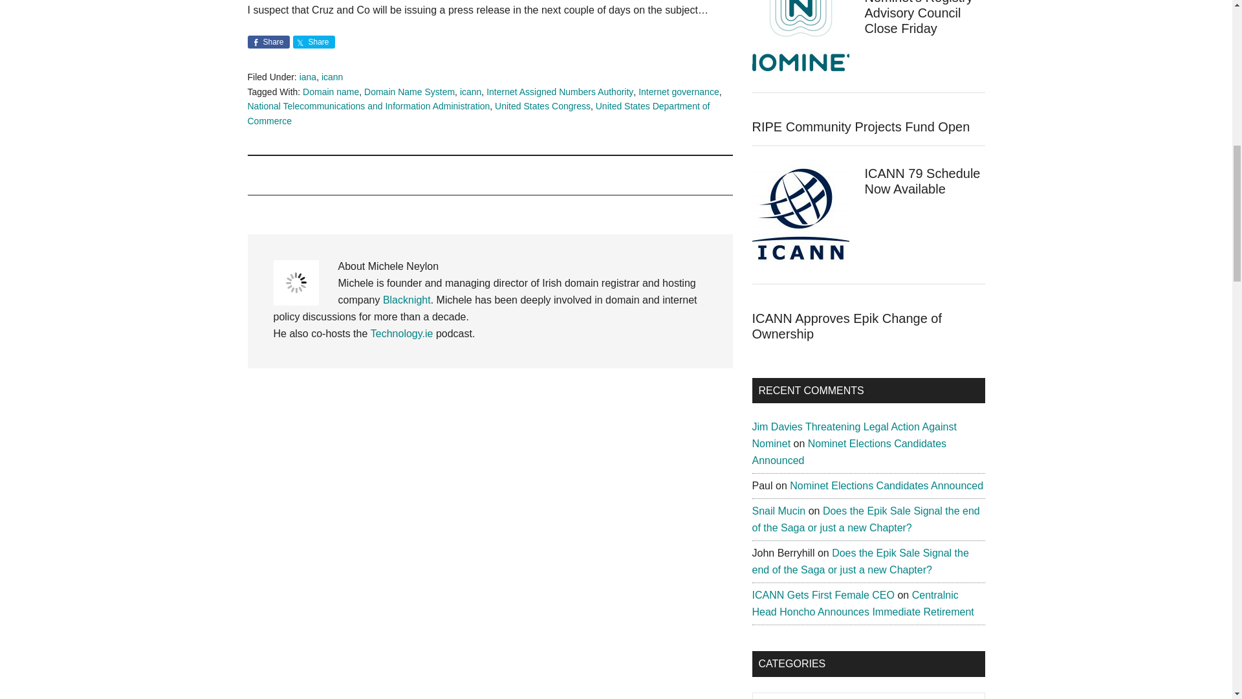 The height and width of the screenshot is (699, 1242). What do you see at coordinates (478, 113) in the screenshot?
I see `United States Department of Commerce` at bounding box center [478, 113].